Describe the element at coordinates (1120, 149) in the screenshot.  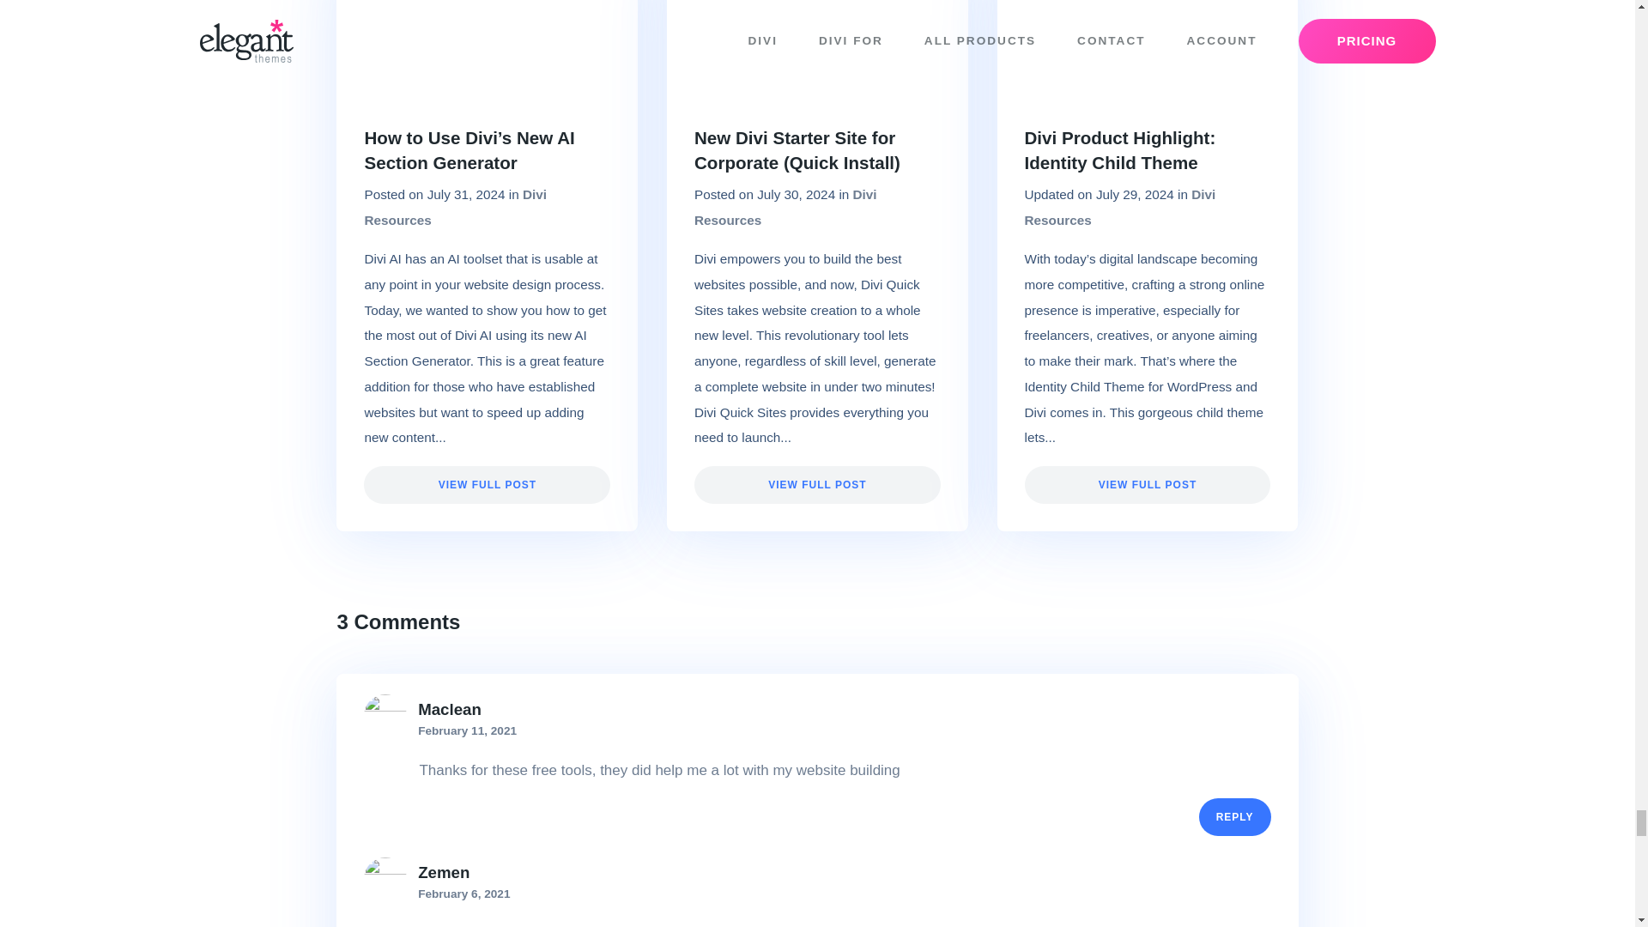
I see `Link to Divi Product Highlight: Identity Child Theme` at that location.